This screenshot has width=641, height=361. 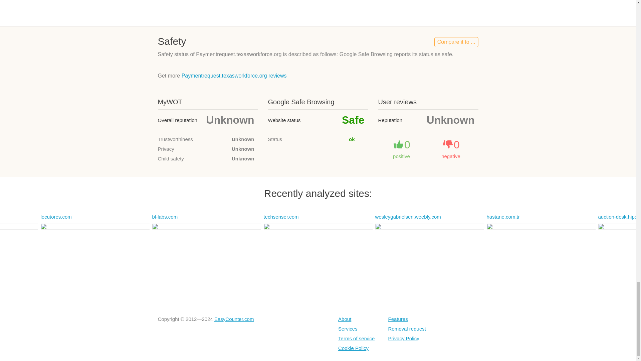 I want to click on Paymentrequest.texasworkforce.org reviews, so click(x=234, y=76).